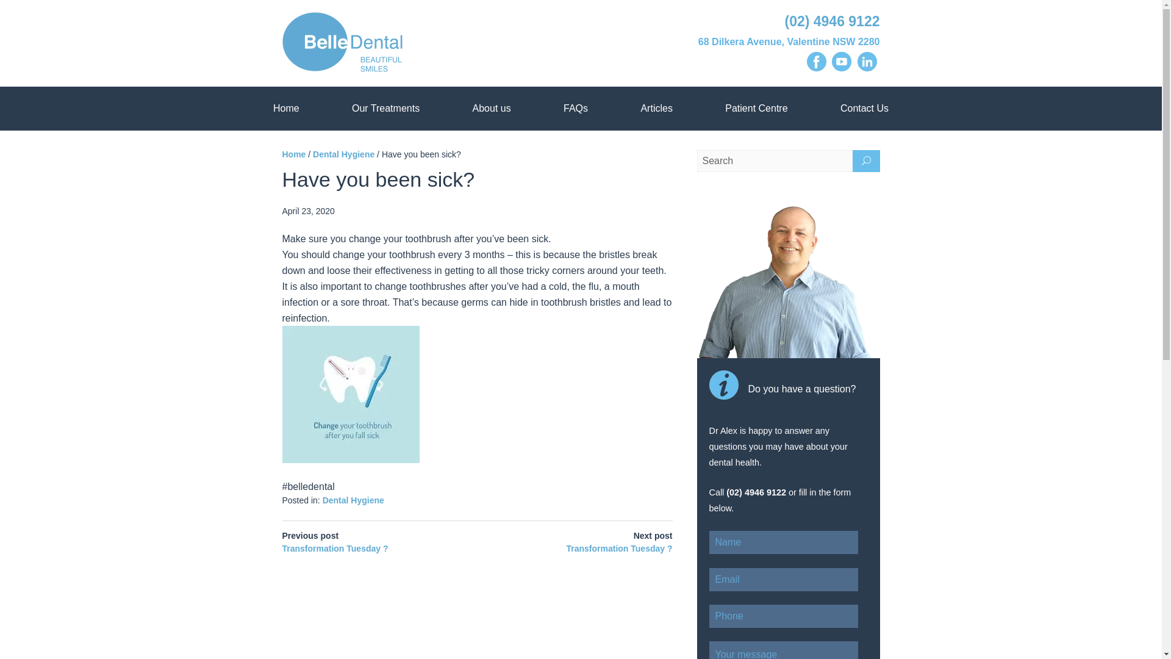 This screenshot has height=659, width=1171. I want to click on Articles, so click(656, 108).